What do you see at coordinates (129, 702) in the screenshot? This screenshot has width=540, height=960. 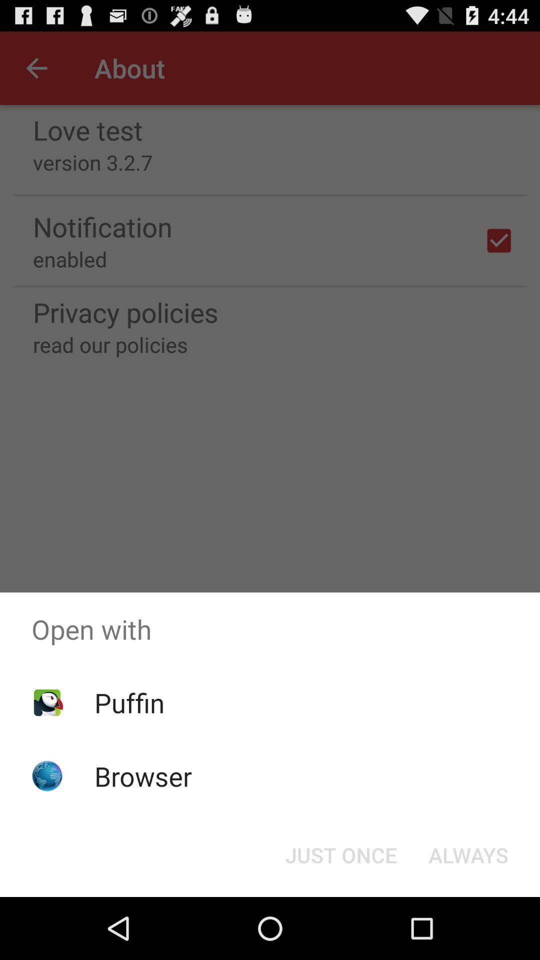 I see `press the puffin app` at bounding box center [129, 702].